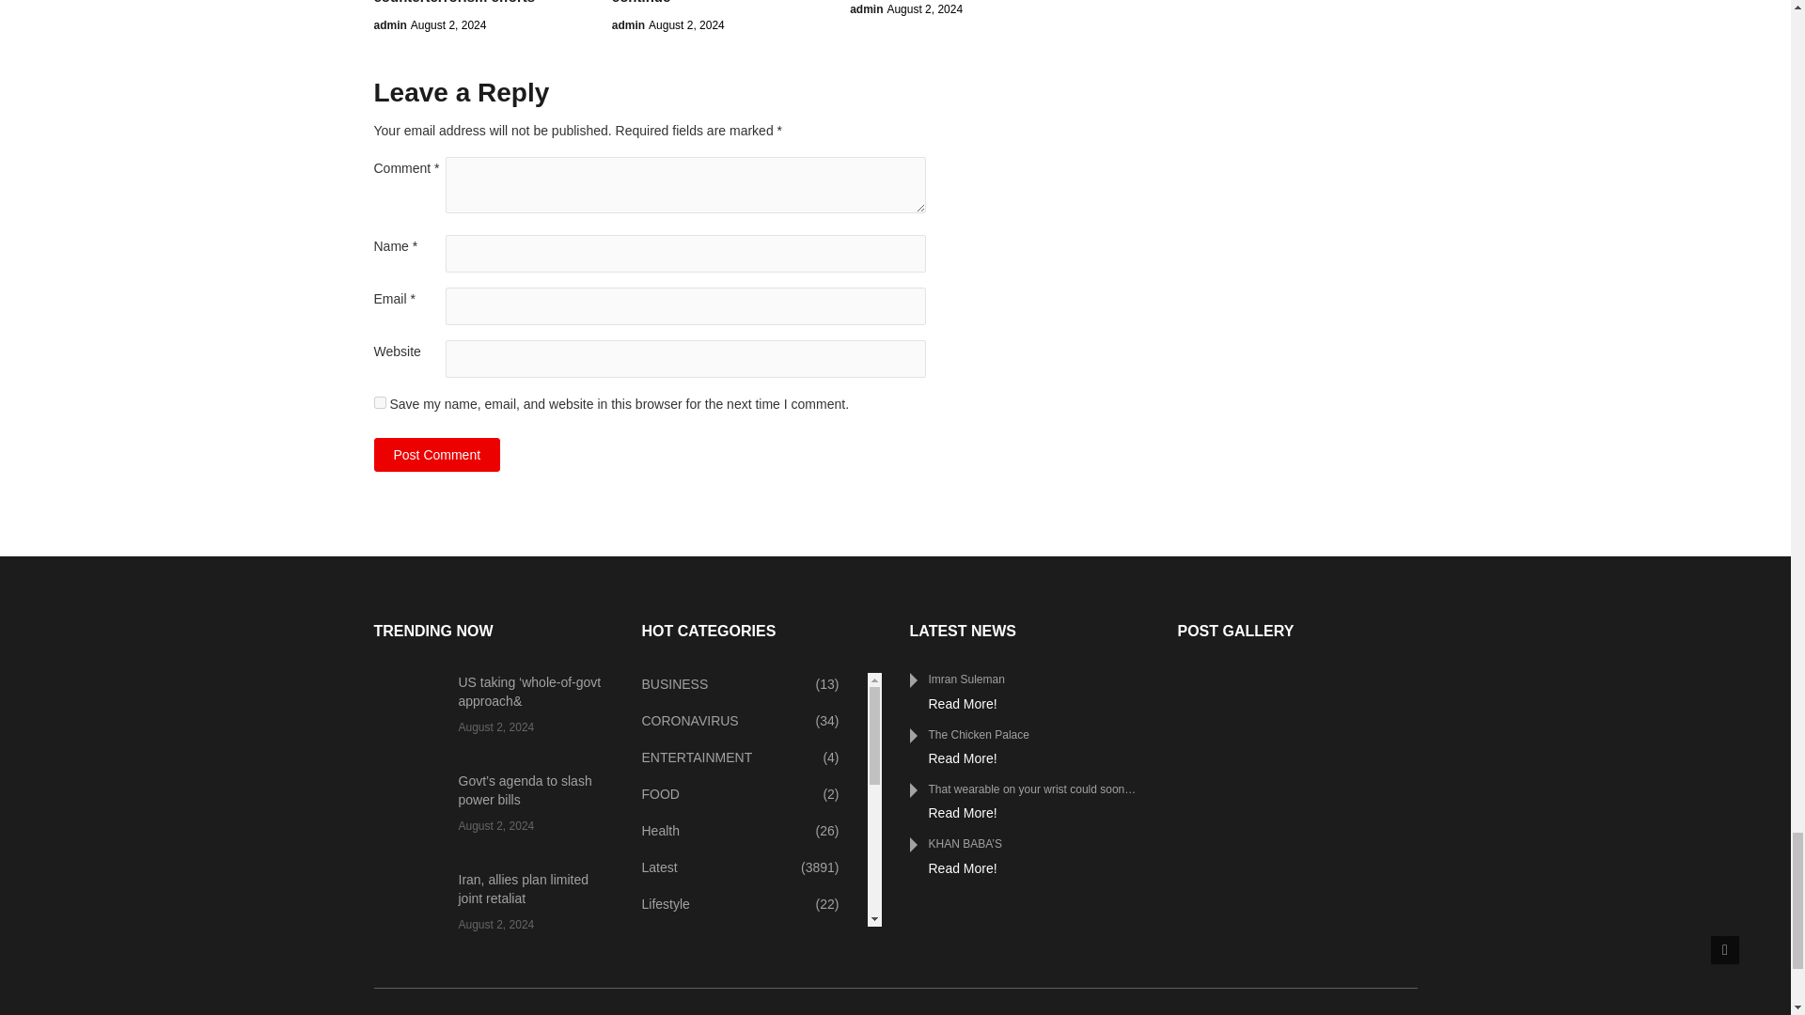  I want to click on yes, so click(380, 402).